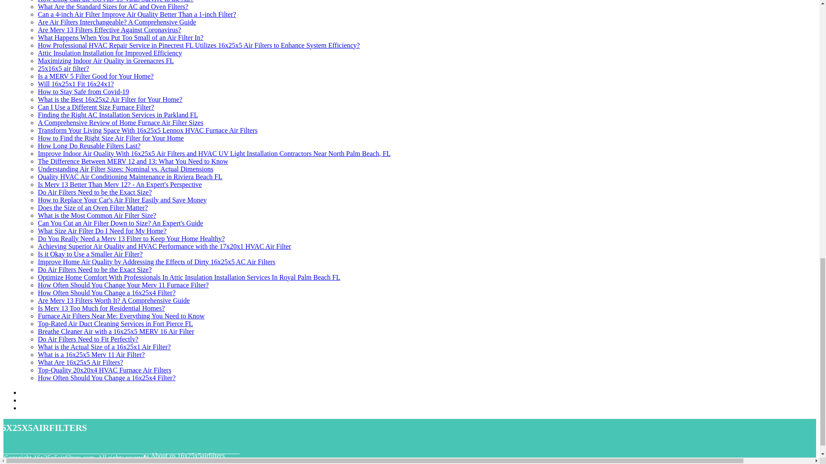 The width and height of the screenshot is (826, 464). I want to click on How Long Can the COVID-19 Virus Survive in the Air?, so click(115, 1).